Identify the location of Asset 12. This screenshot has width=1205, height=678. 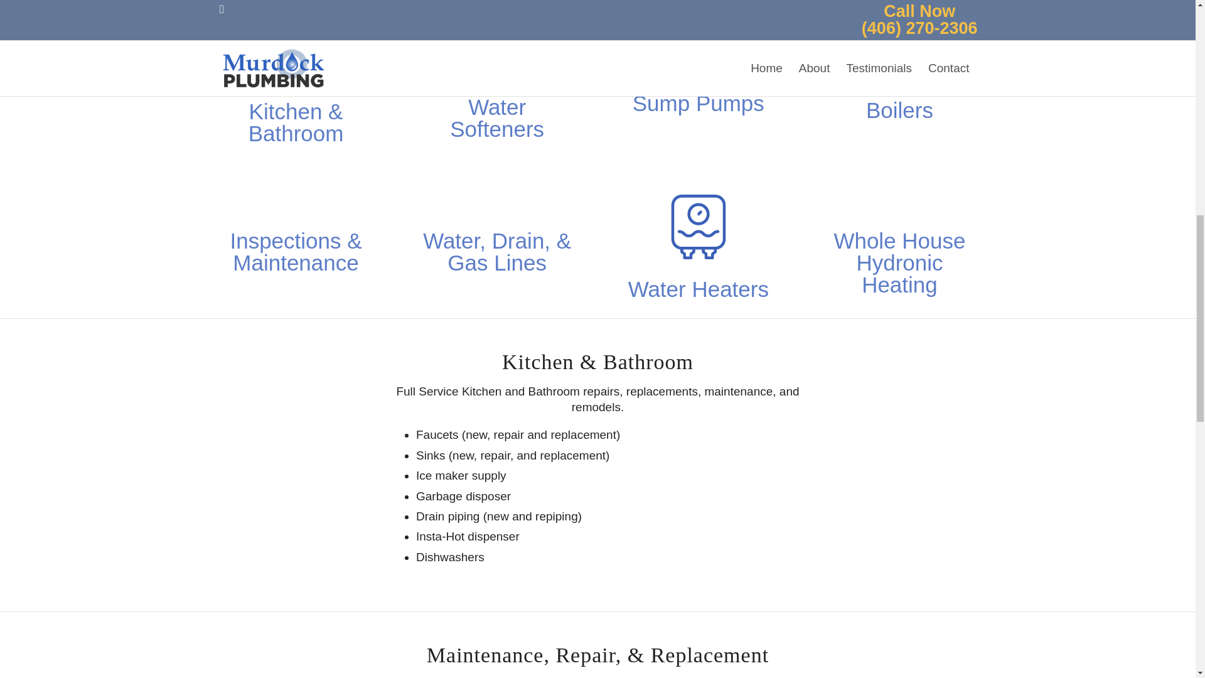
(497, 45).